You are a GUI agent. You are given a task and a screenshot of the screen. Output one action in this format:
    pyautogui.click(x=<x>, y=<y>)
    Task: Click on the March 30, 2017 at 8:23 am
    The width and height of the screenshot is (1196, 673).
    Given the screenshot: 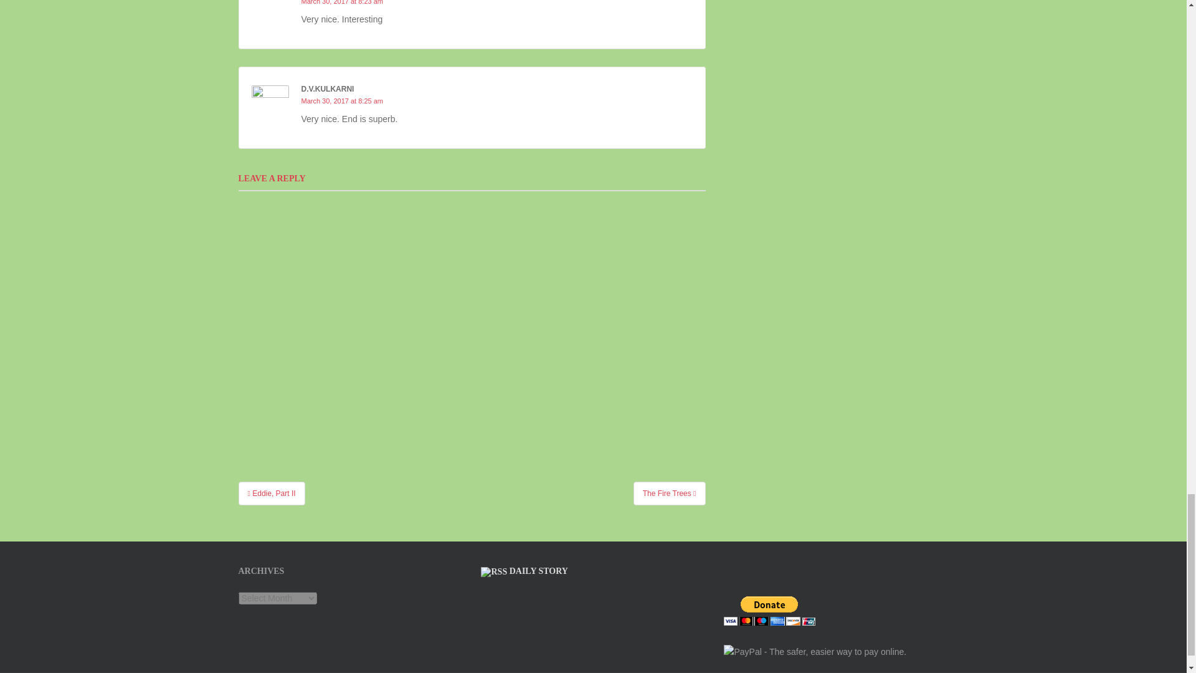 What is the action you would take?
    pyautogui.click(x=341, y=2)
    